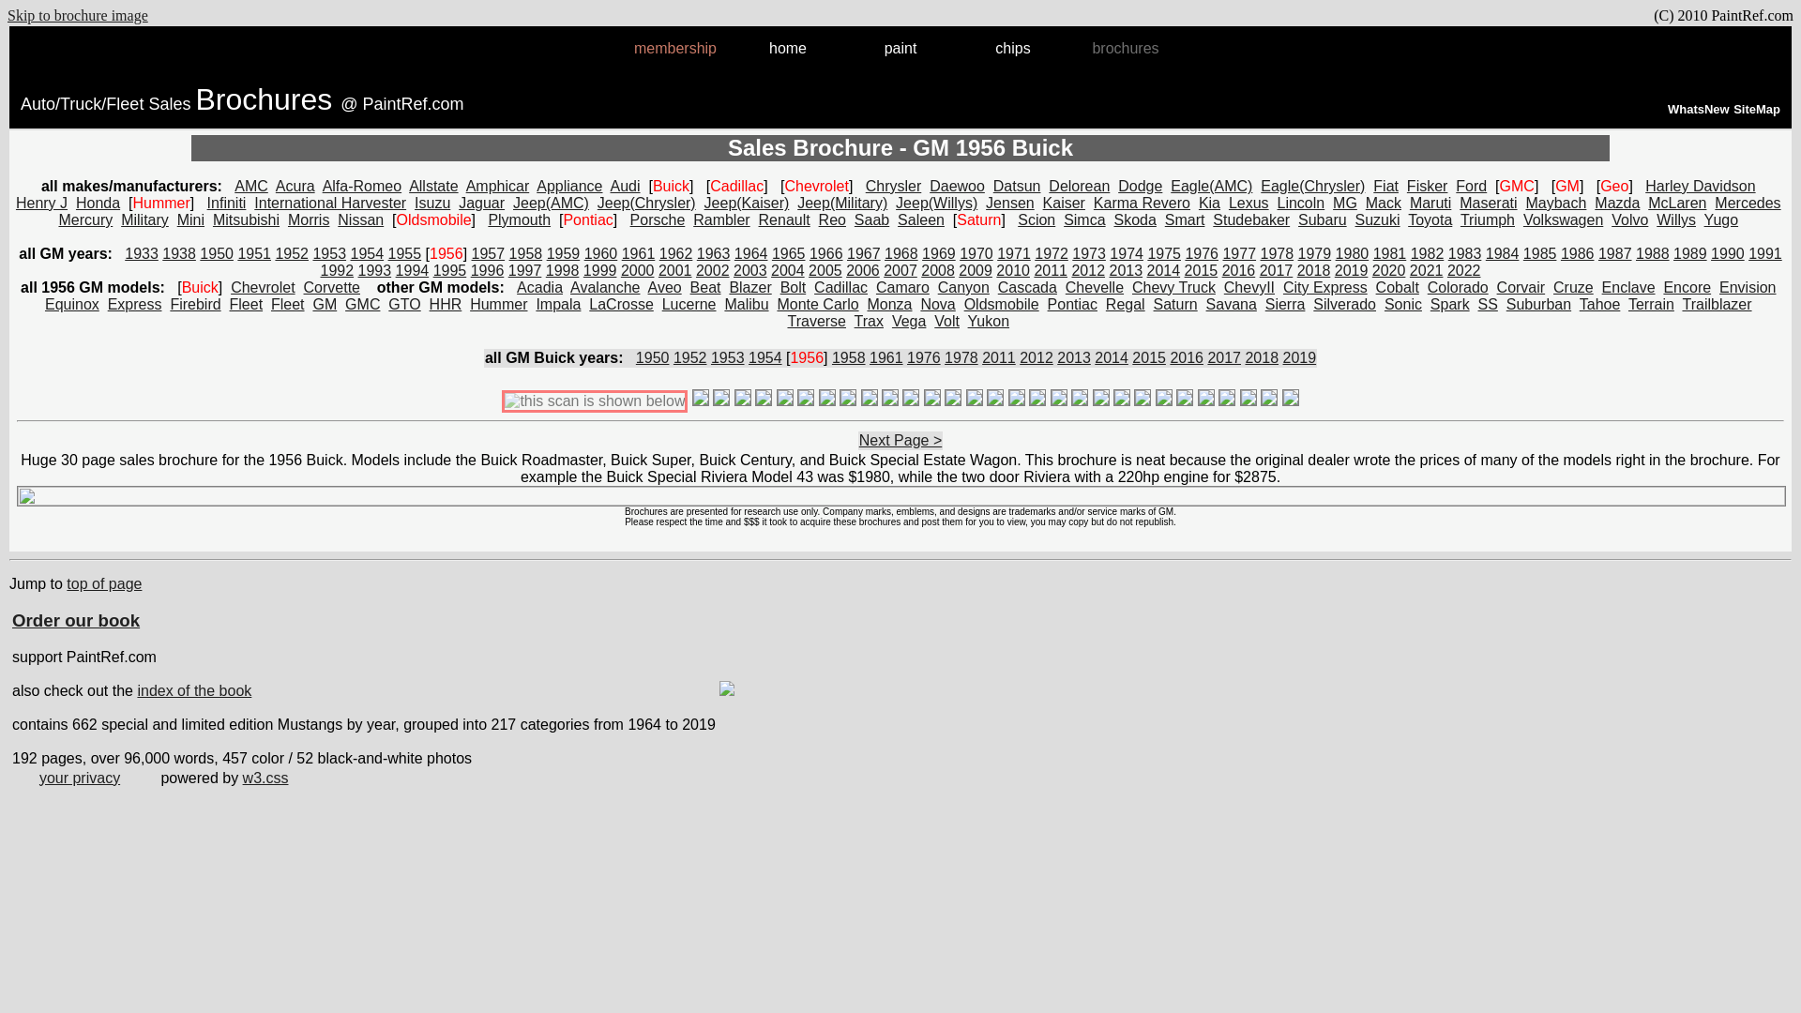 The width and height of the screenshot is (1801, 1013). What do you see at coordinates (1095, 287) in the screenshot?
I see `Chevrolet Chevelle sales brochure` at bounding box center [1095, 287].